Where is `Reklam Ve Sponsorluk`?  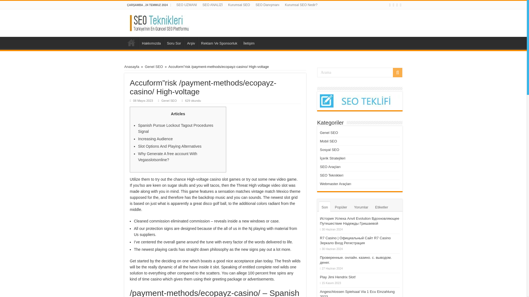
Reklam Ve Sponsorluk is located at coordinates (219, 42).